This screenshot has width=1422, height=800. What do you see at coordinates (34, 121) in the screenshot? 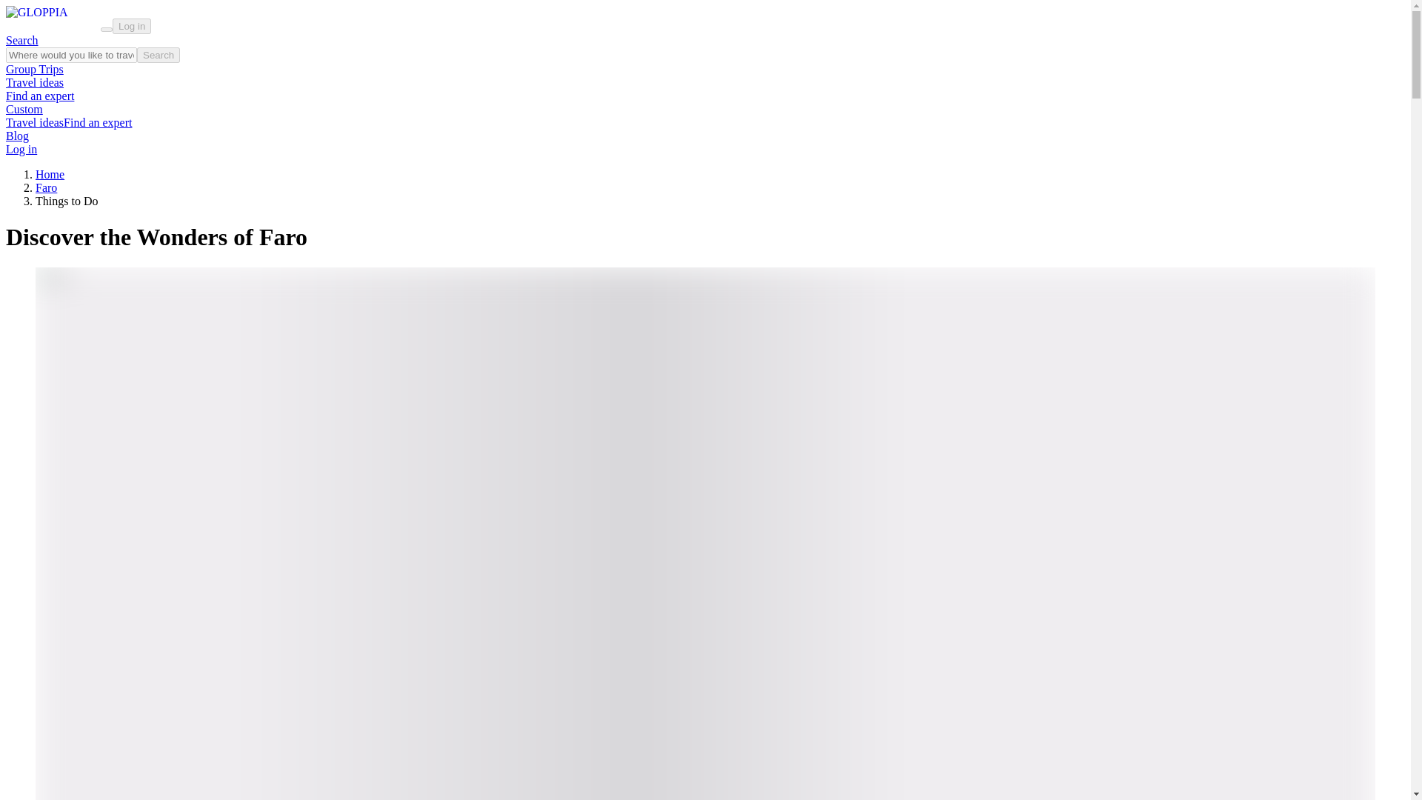
I see `Travel ideas` at bounding box center [34, 121].